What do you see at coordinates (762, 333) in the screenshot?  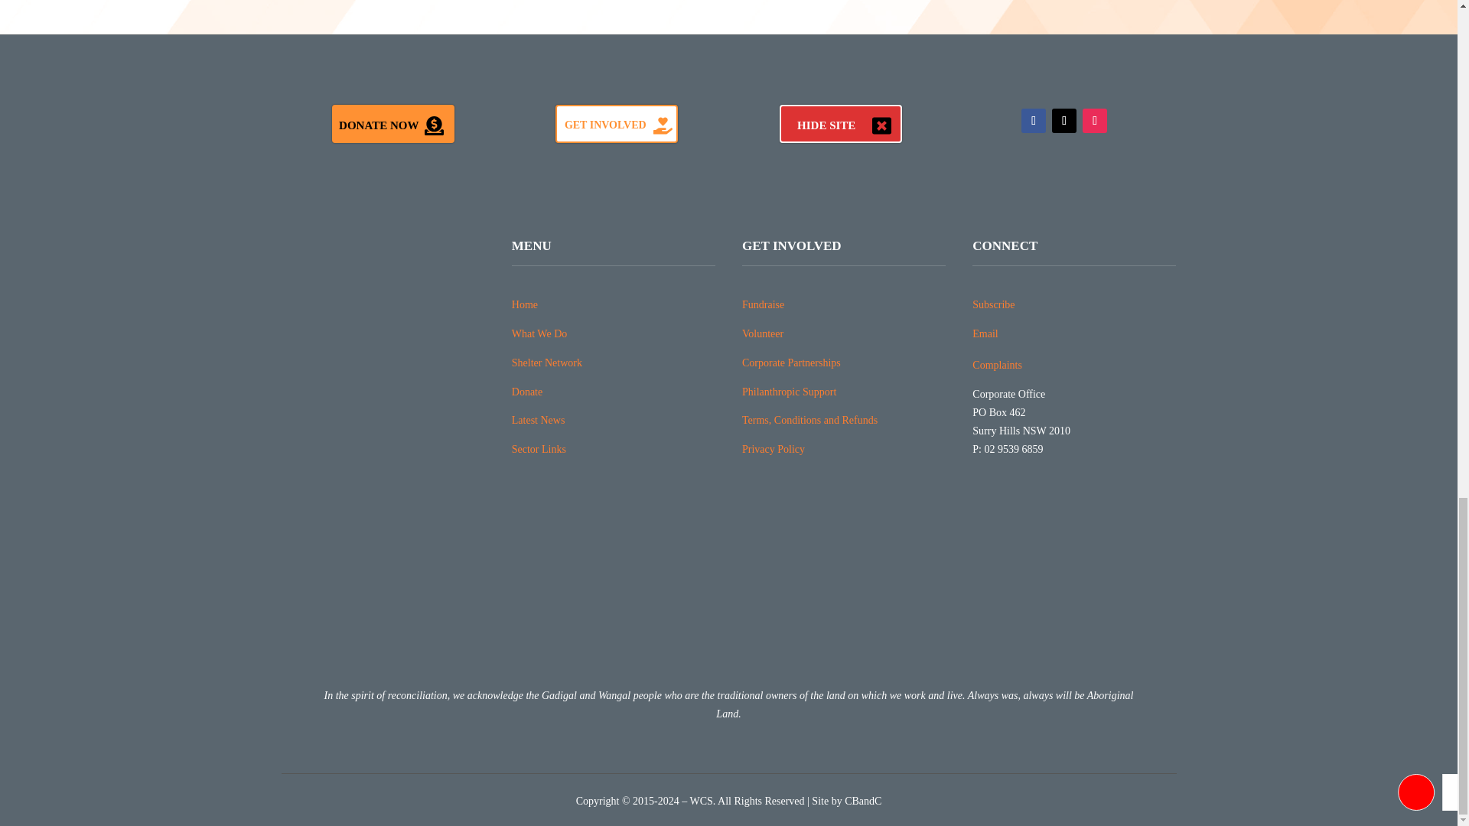 I see `Volunteer for WCS` at bounding box center [762, 333].